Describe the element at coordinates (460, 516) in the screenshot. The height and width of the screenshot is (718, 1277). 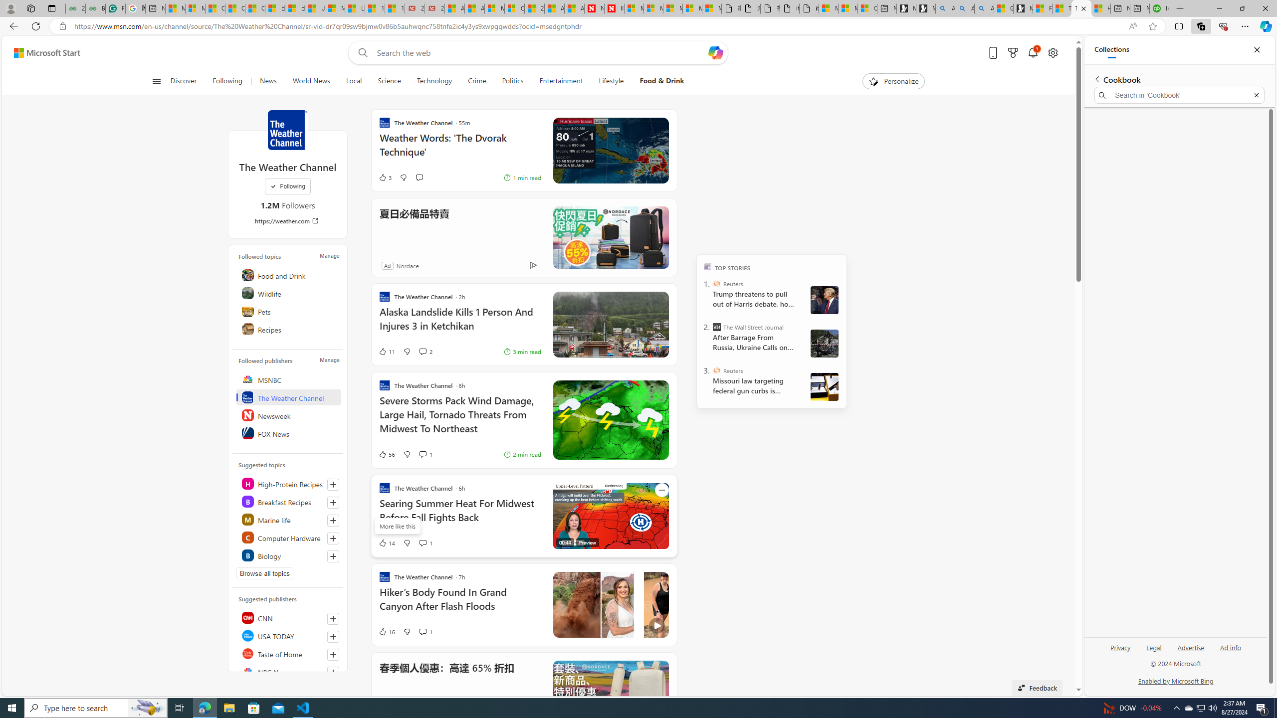
I see `Searing Summer Heat For Midwest Before Fall Fights Back` at that location.